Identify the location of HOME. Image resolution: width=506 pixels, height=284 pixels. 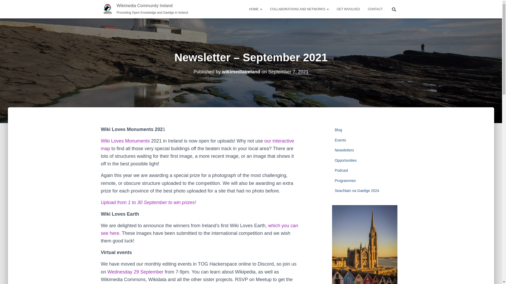
(255, 9).